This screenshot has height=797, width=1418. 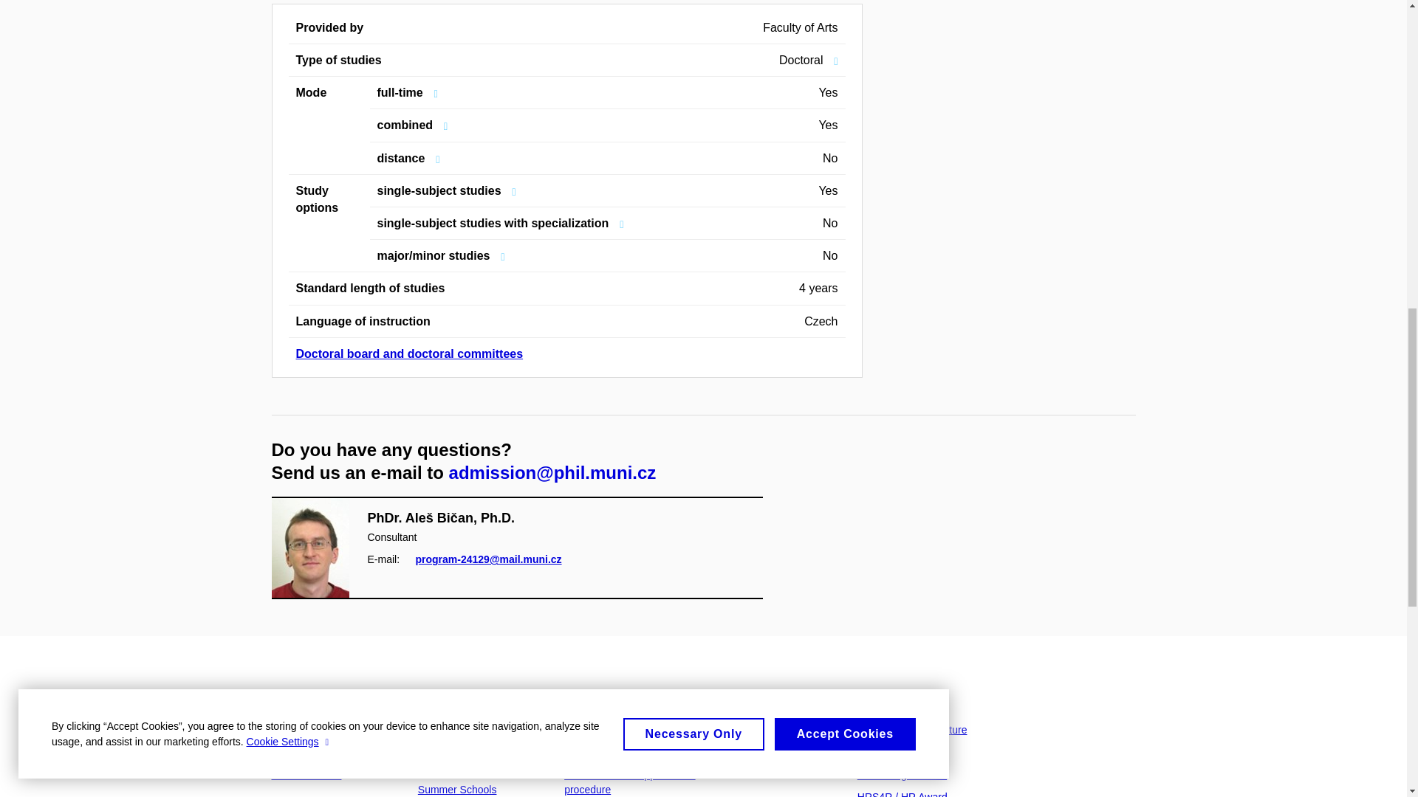 What do you see at coordinates (629, 782) in the screenshot?
I see `Habilitation and appointment procedure` at bounding box center [629, 782].